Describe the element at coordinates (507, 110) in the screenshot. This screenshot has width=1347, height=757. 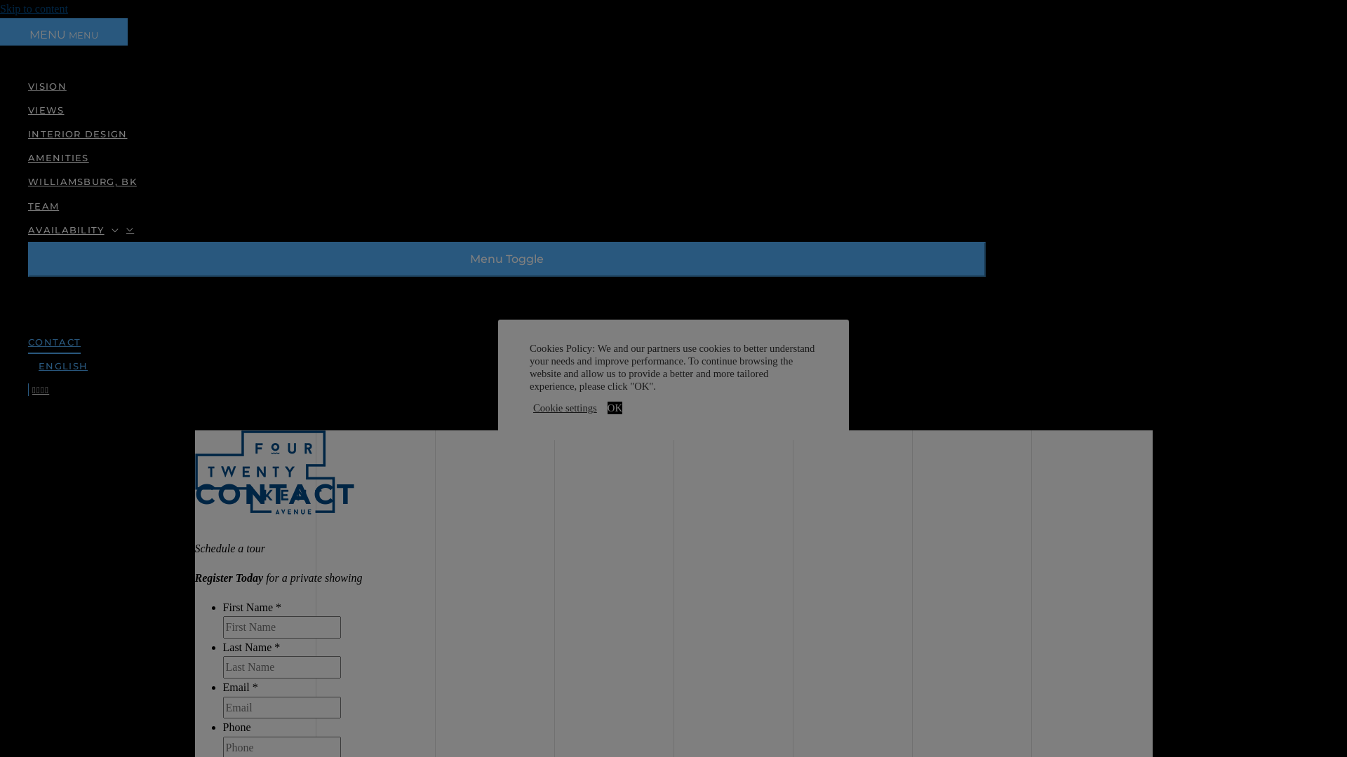
I see `VIEWS` at that location.